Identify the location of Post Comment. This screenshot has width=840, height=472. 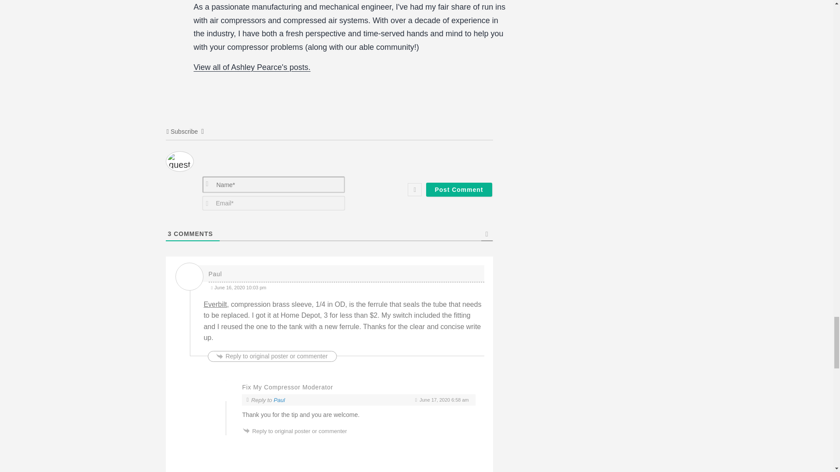
(459, 190).